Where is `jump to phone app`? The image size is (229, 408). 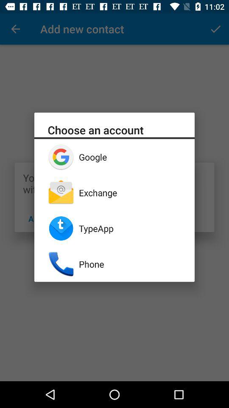 jump to phone app is located at coordinates (130, 264).